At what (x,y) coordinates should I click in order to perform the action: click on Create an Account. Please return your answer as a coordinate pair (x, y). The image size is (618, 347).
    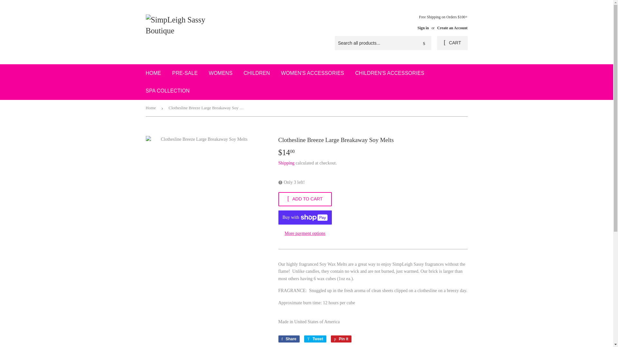
    Looking at the image, I should click on (304, 199).